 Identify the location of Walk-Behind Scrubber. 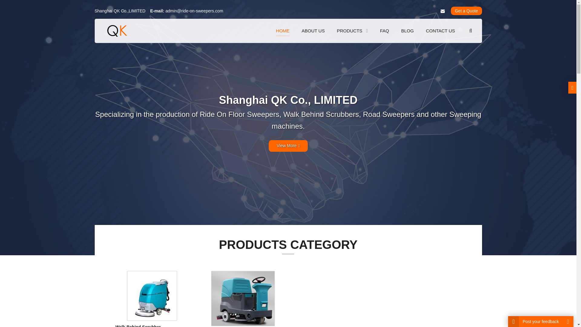
(138, 326).